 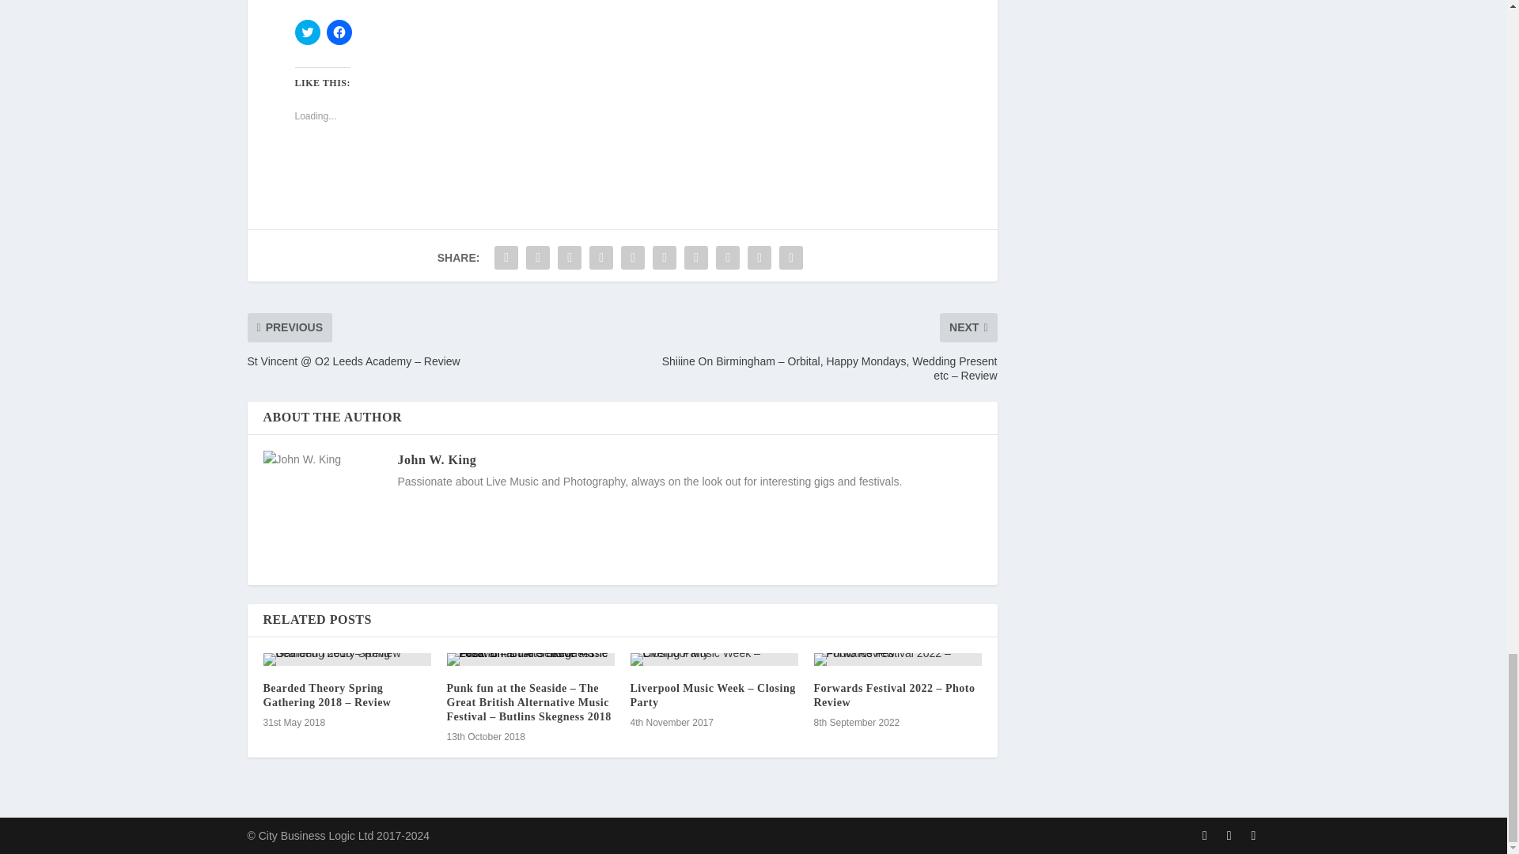 What do you see at coordinates (339, 32) in the screenshot?
I see `Click to share on Facebook` at bounding box center [339, 32].